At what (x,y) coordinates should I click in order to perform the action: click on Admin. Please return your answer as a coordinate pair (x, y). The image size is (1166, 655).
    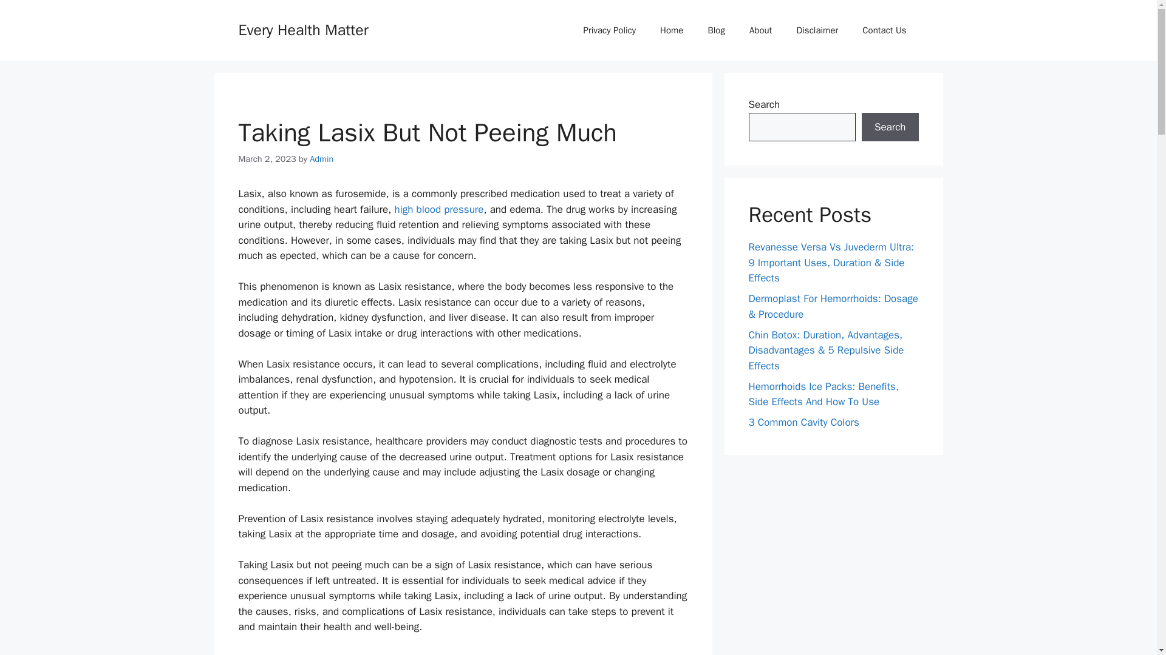
    Looking at the image, I should click on (322, 159).